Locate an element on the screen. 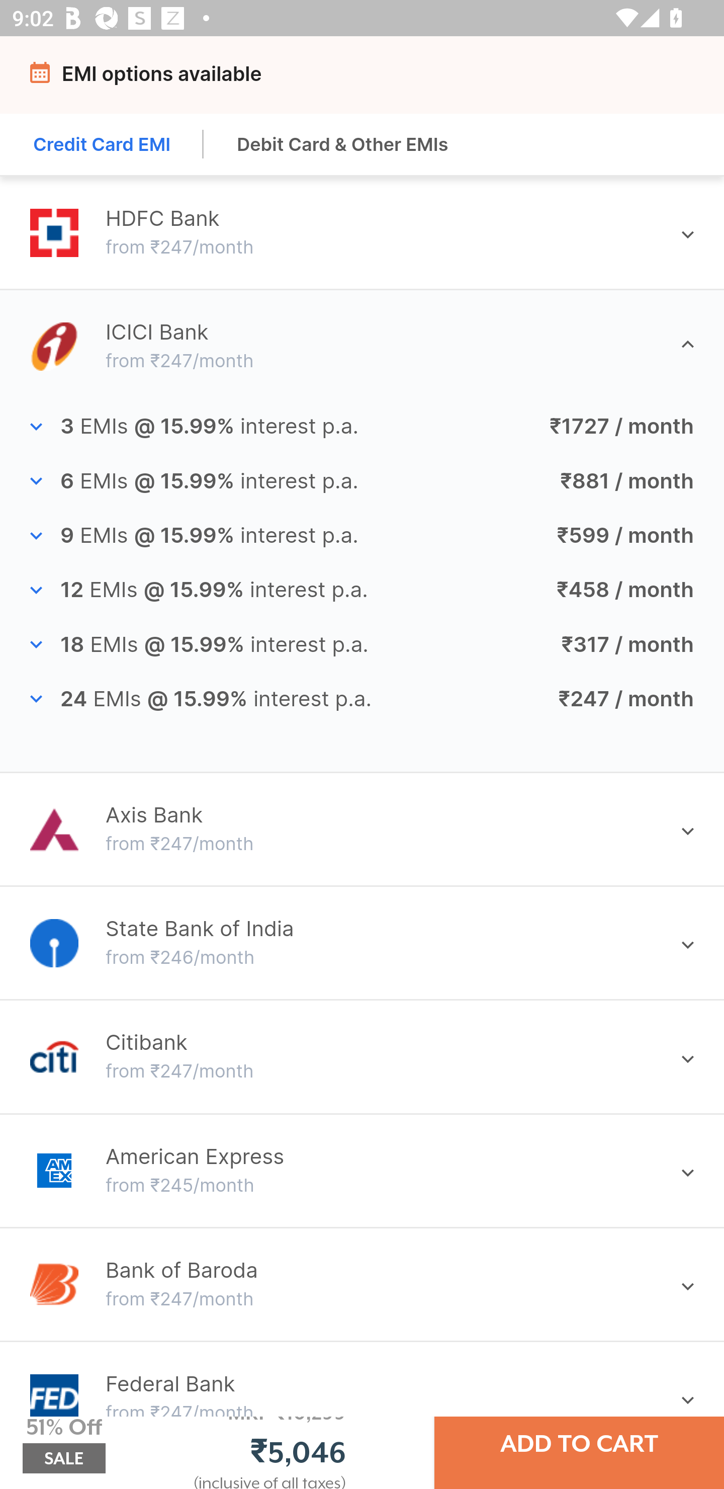 The height and width of the screenshot is (1489, 724). 3 EMIs @ 15.99% interest p.a. ₹1727 / month is located at coordinates (362, 427).